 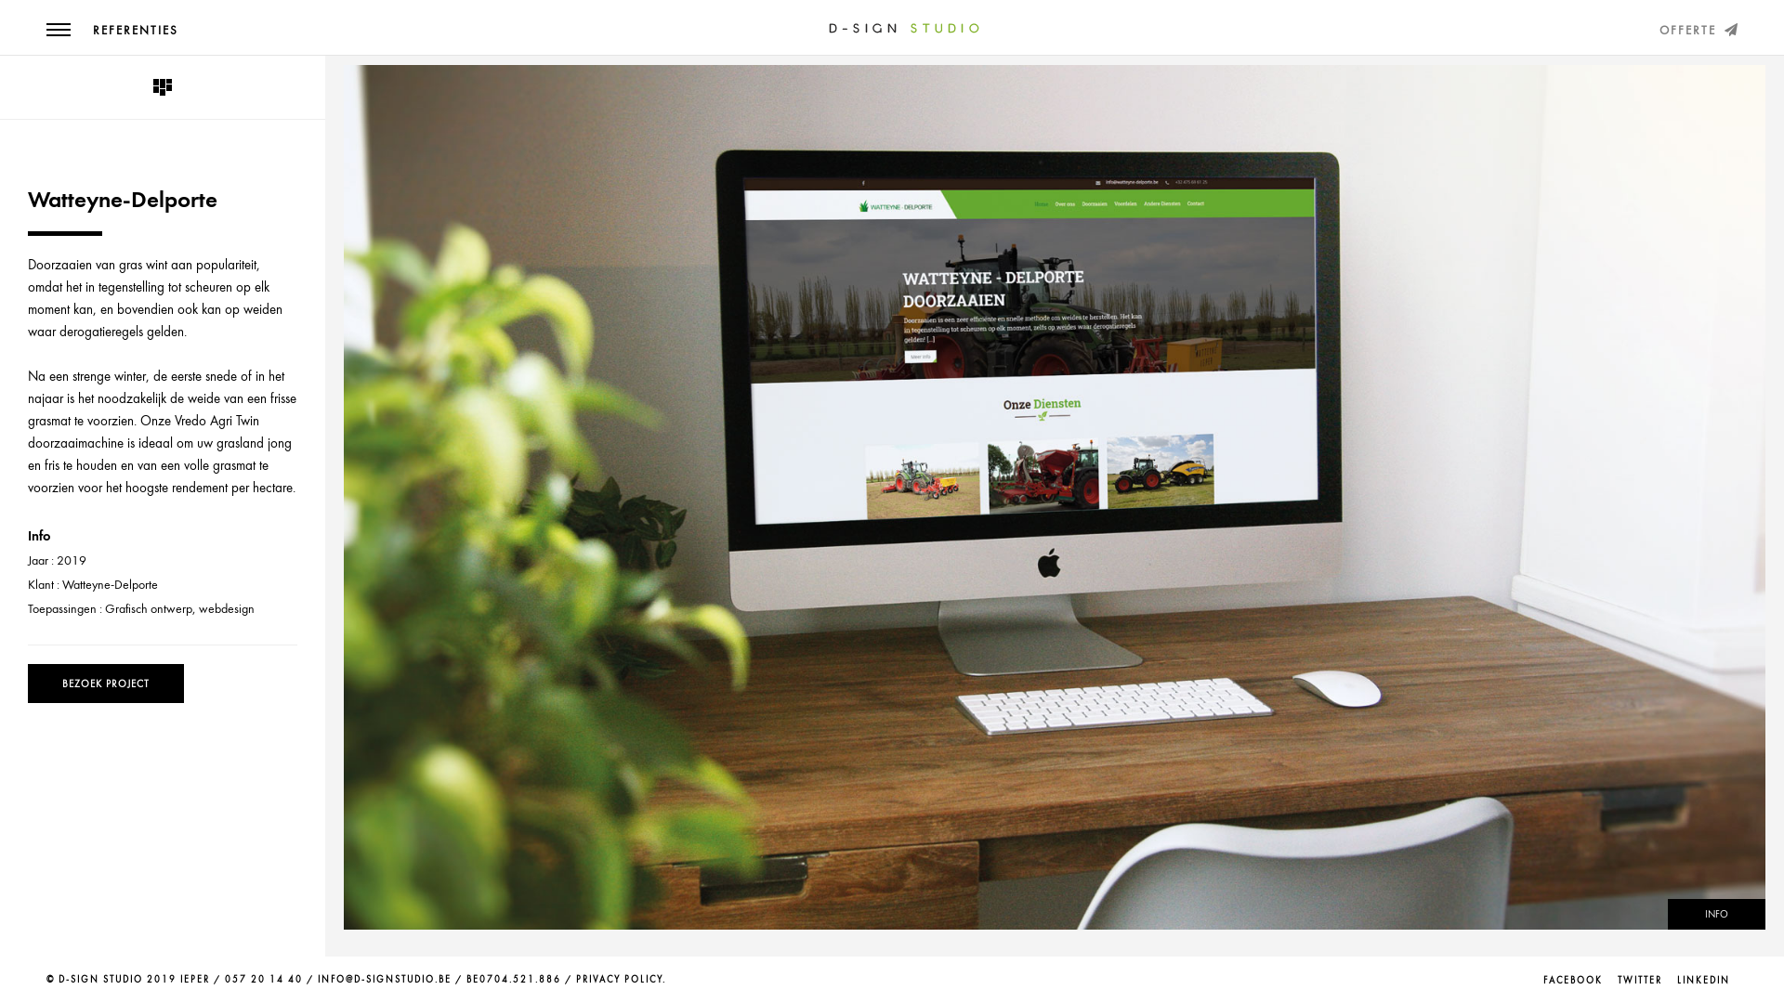 I want to click on OFFERTE, so click(x=1699, y=31).